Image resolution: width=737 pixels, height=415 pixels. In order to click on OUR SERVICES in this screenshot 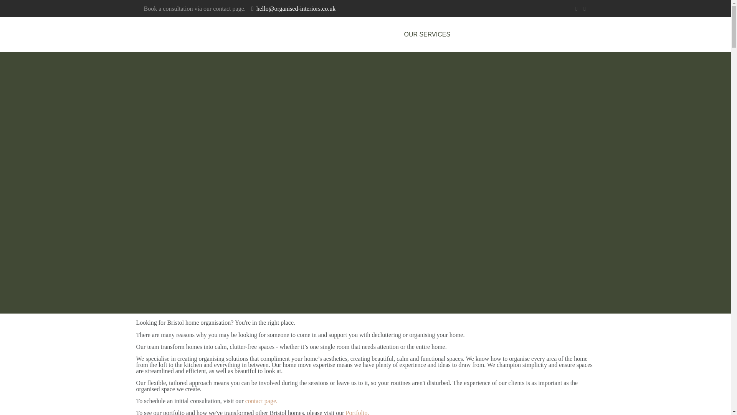, I will do `click(427, 34)`.